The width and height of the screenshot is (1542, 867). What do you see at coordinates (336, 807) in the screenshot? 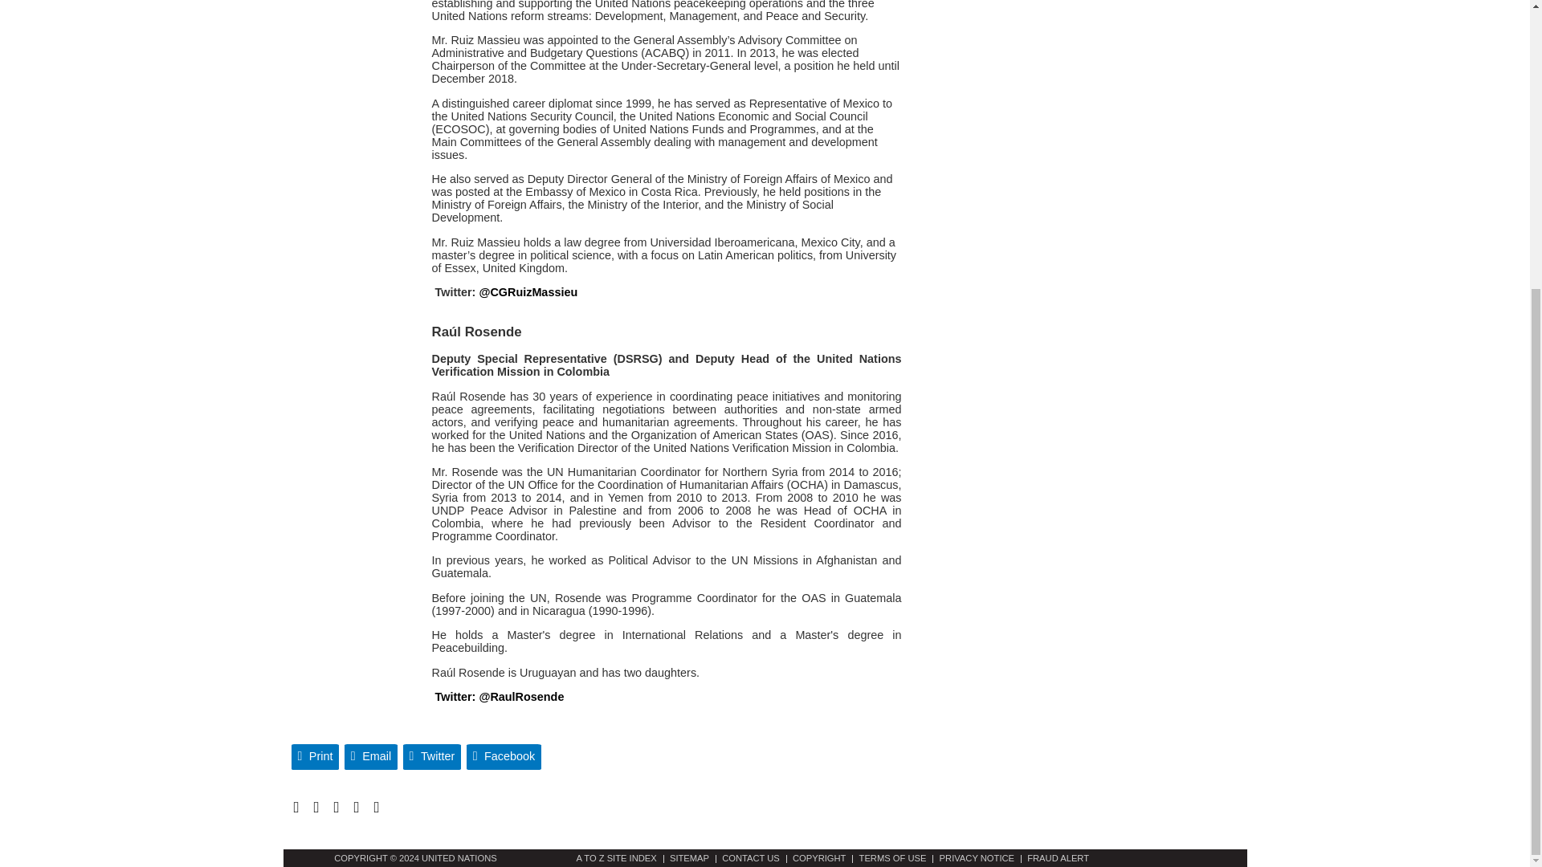
I see `Find us on YouTube` at bounding box center [336, 807].